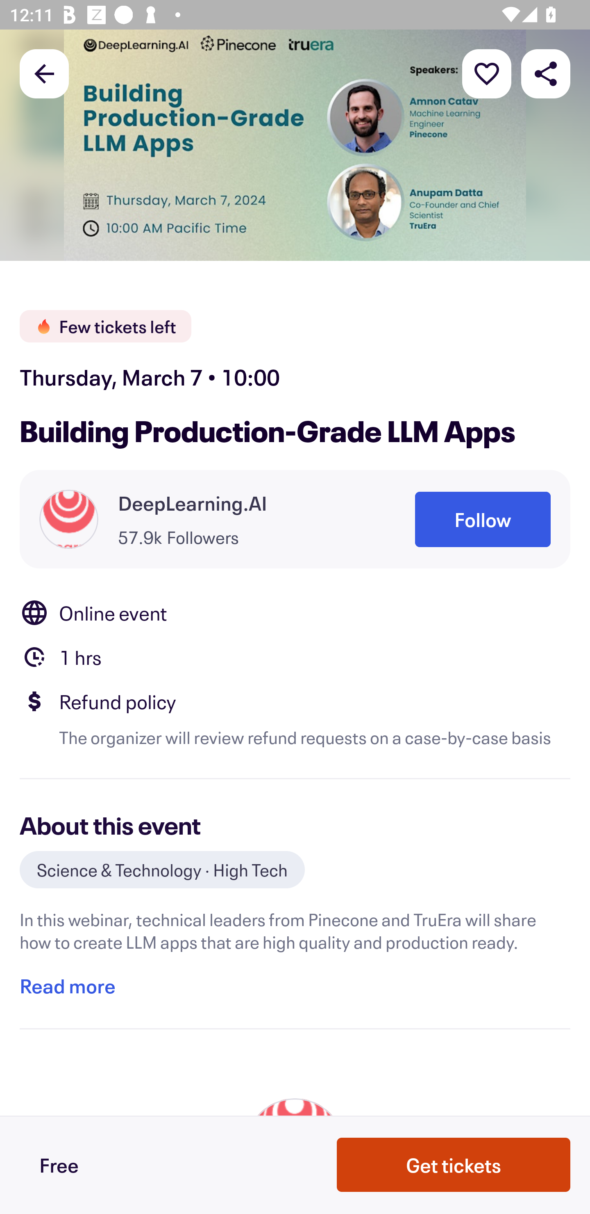  Describe the element at coordinates (546, 73) in the screenshot. I see `Share` at that location.